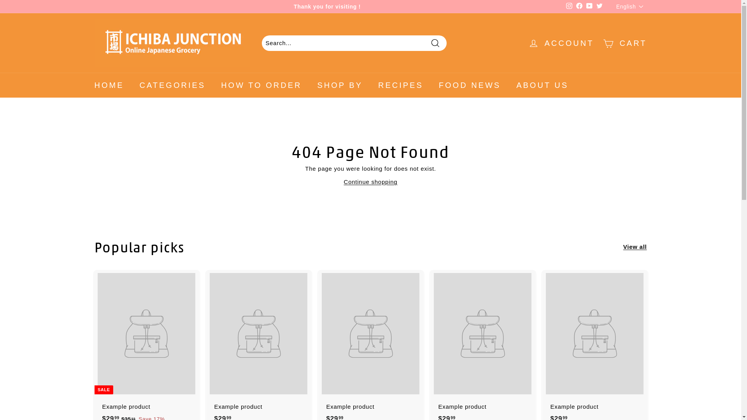 The width and height of the screenshot is (747, 420). I want to click on Skip to content, so click(0, 0).